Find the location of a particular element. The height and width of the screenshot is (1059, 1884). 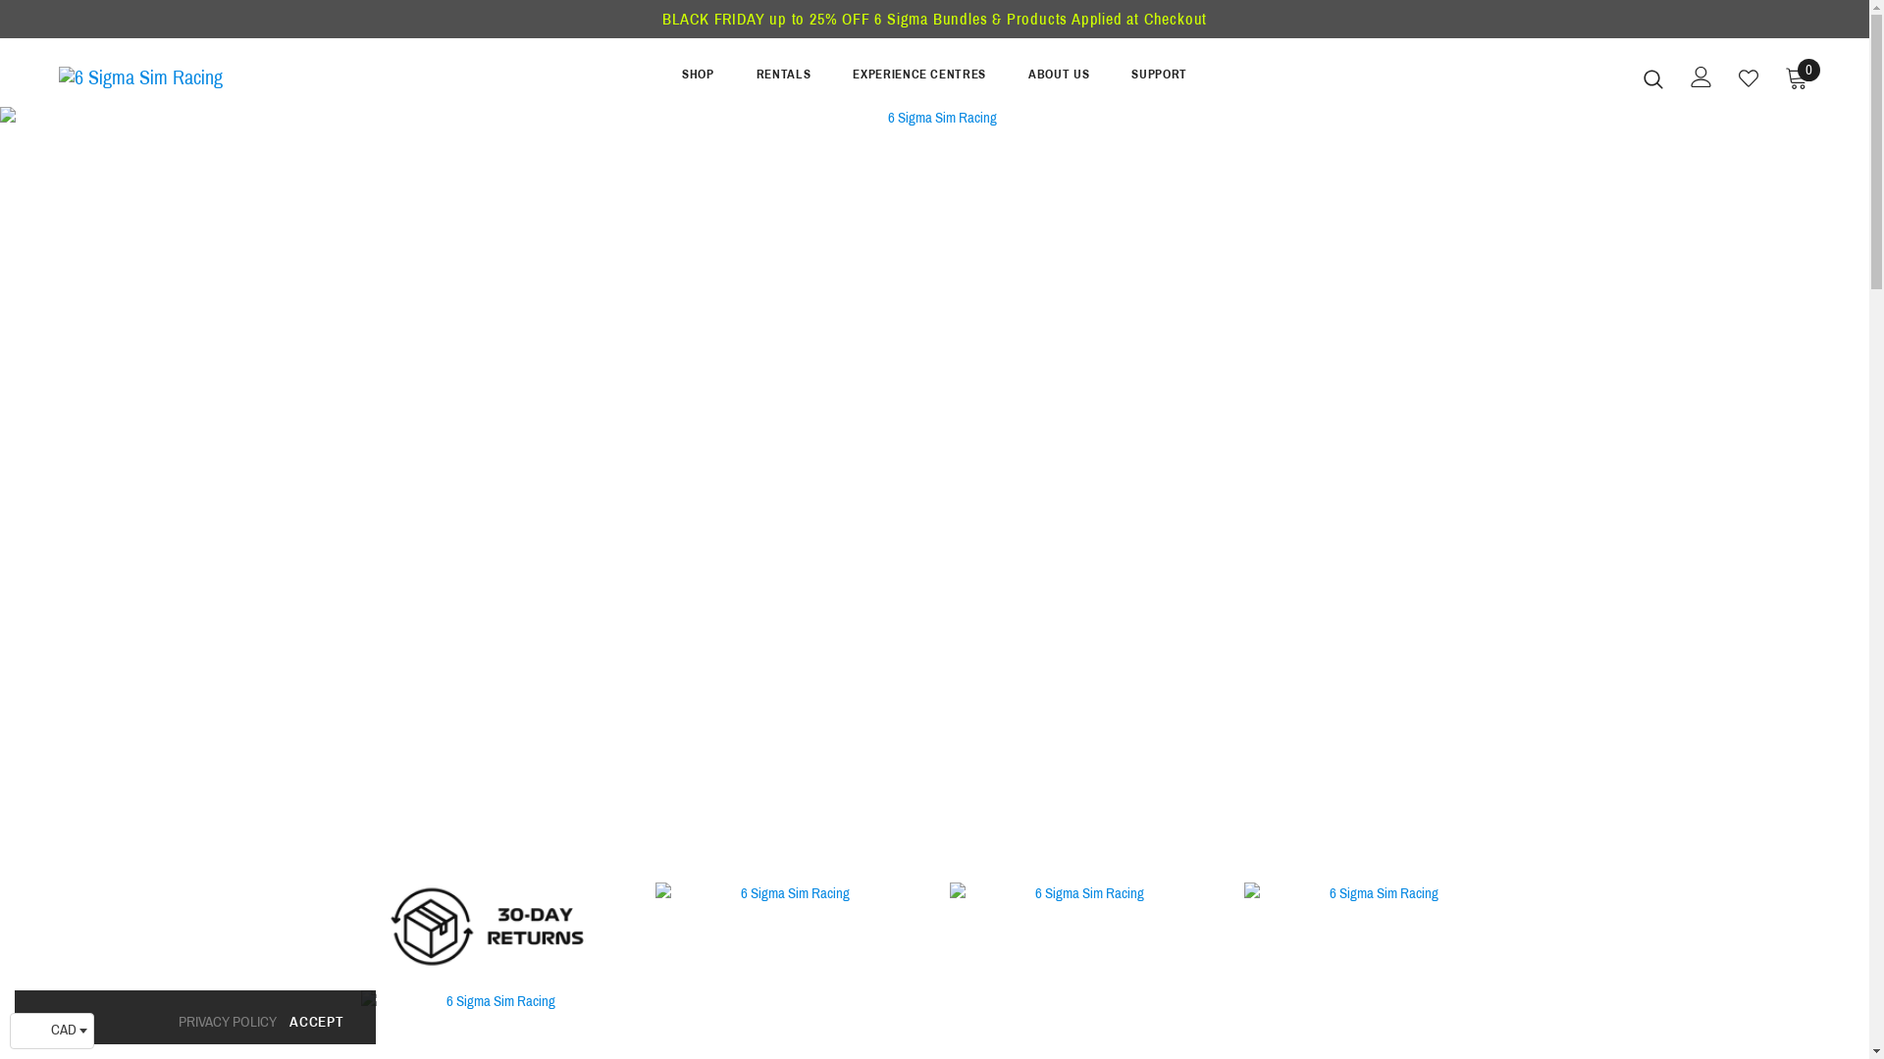

My Wish Lists is located at coordinates (1749, 78).